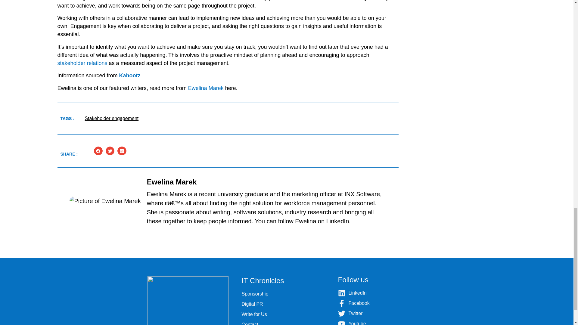 This screenshot has height=325, width=578. I want to click on Sponsorship, so click(287, 294).